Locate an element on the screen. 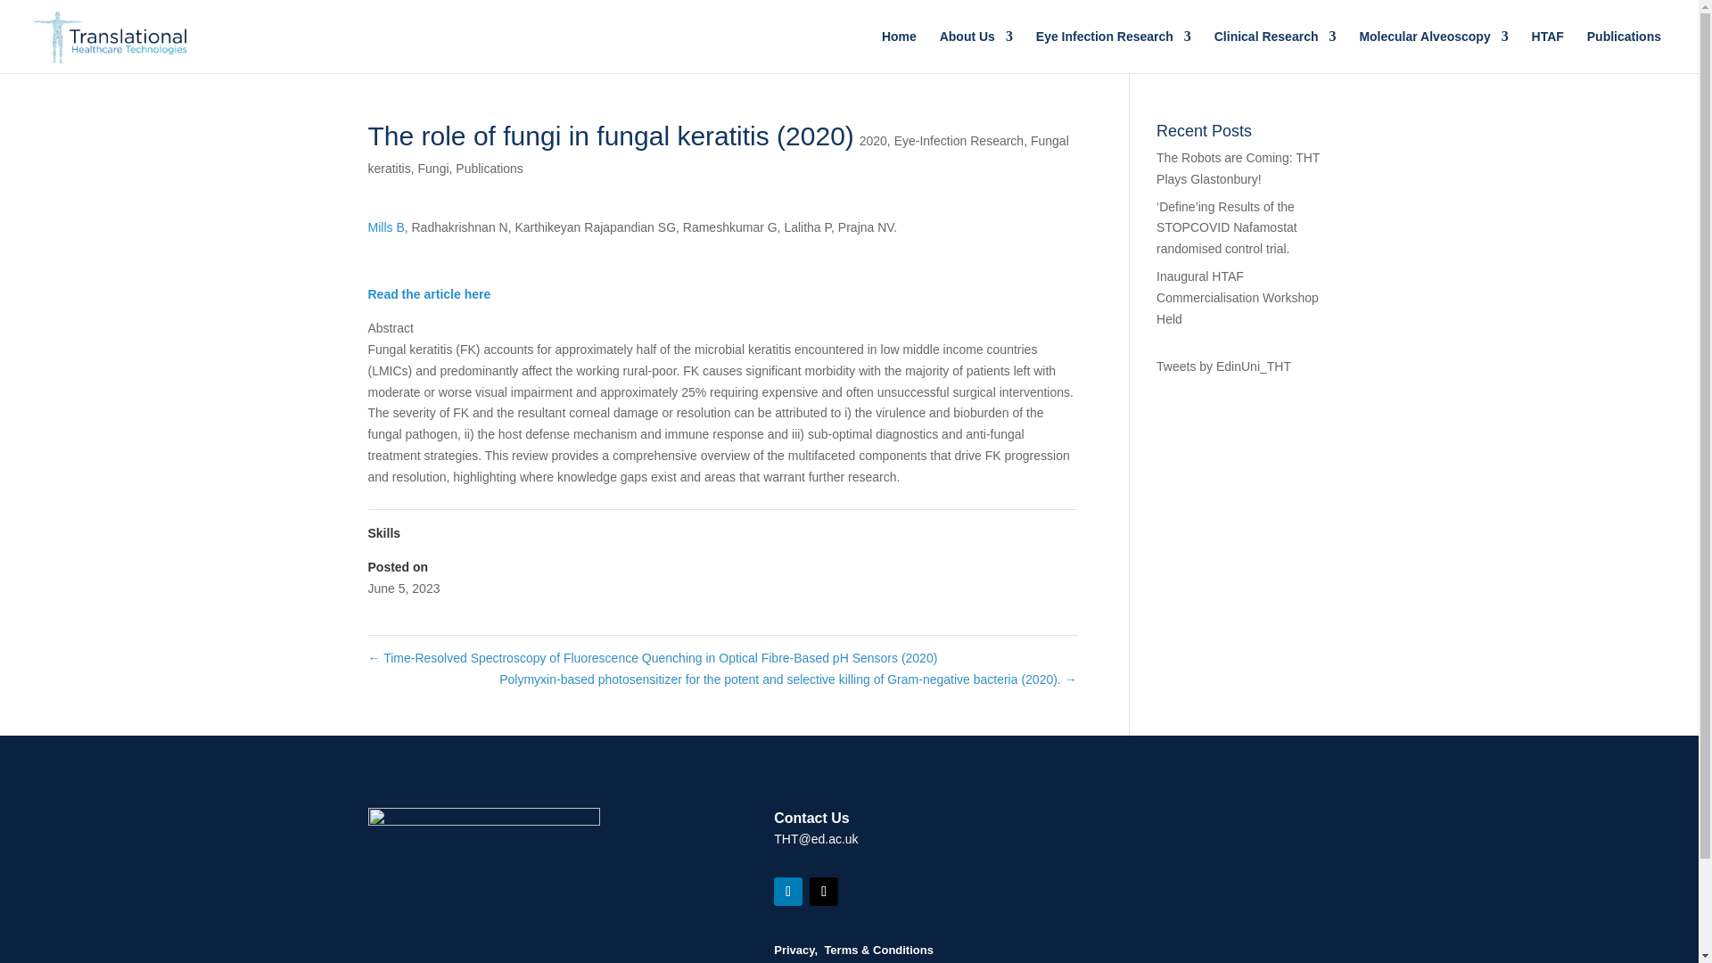 The image size is (1712, 963). Publications is located at coordinates (1623, 52).